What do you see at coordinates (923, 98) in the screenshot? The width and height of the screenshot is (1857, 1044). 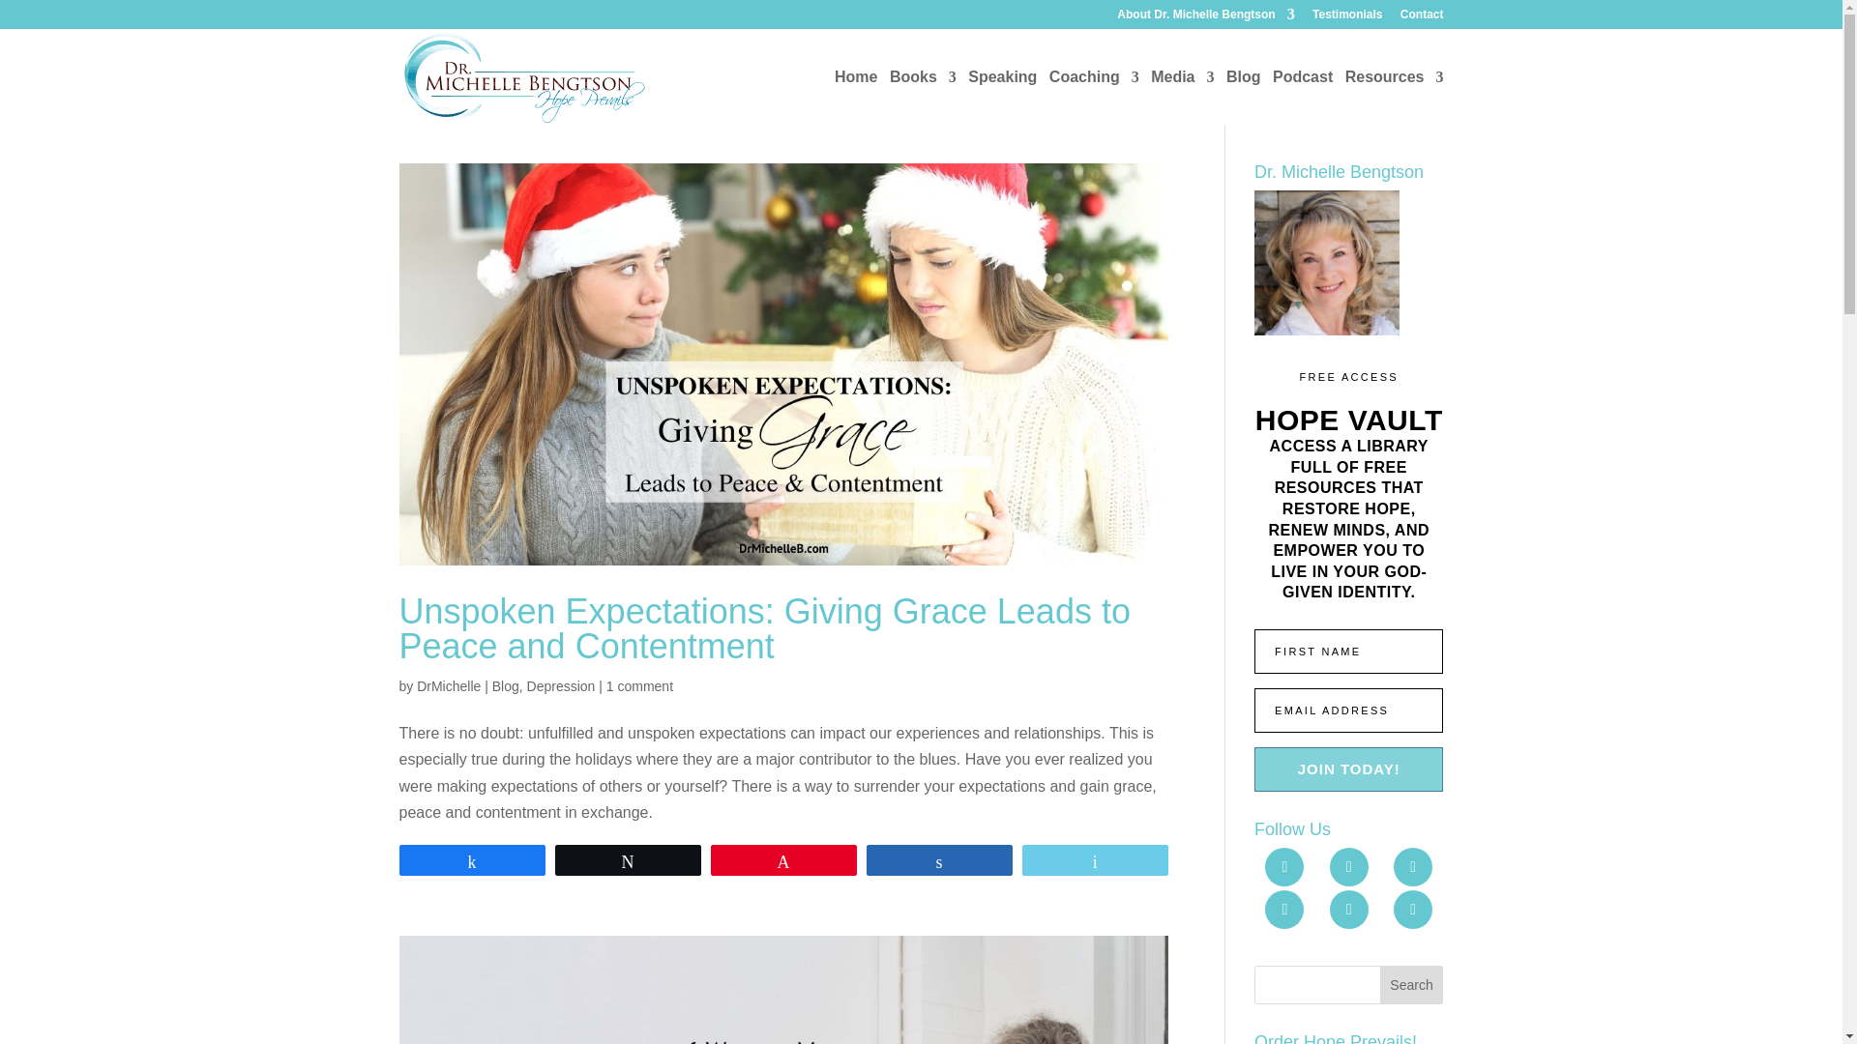 I see `Books` at bounding box center [923, 98].